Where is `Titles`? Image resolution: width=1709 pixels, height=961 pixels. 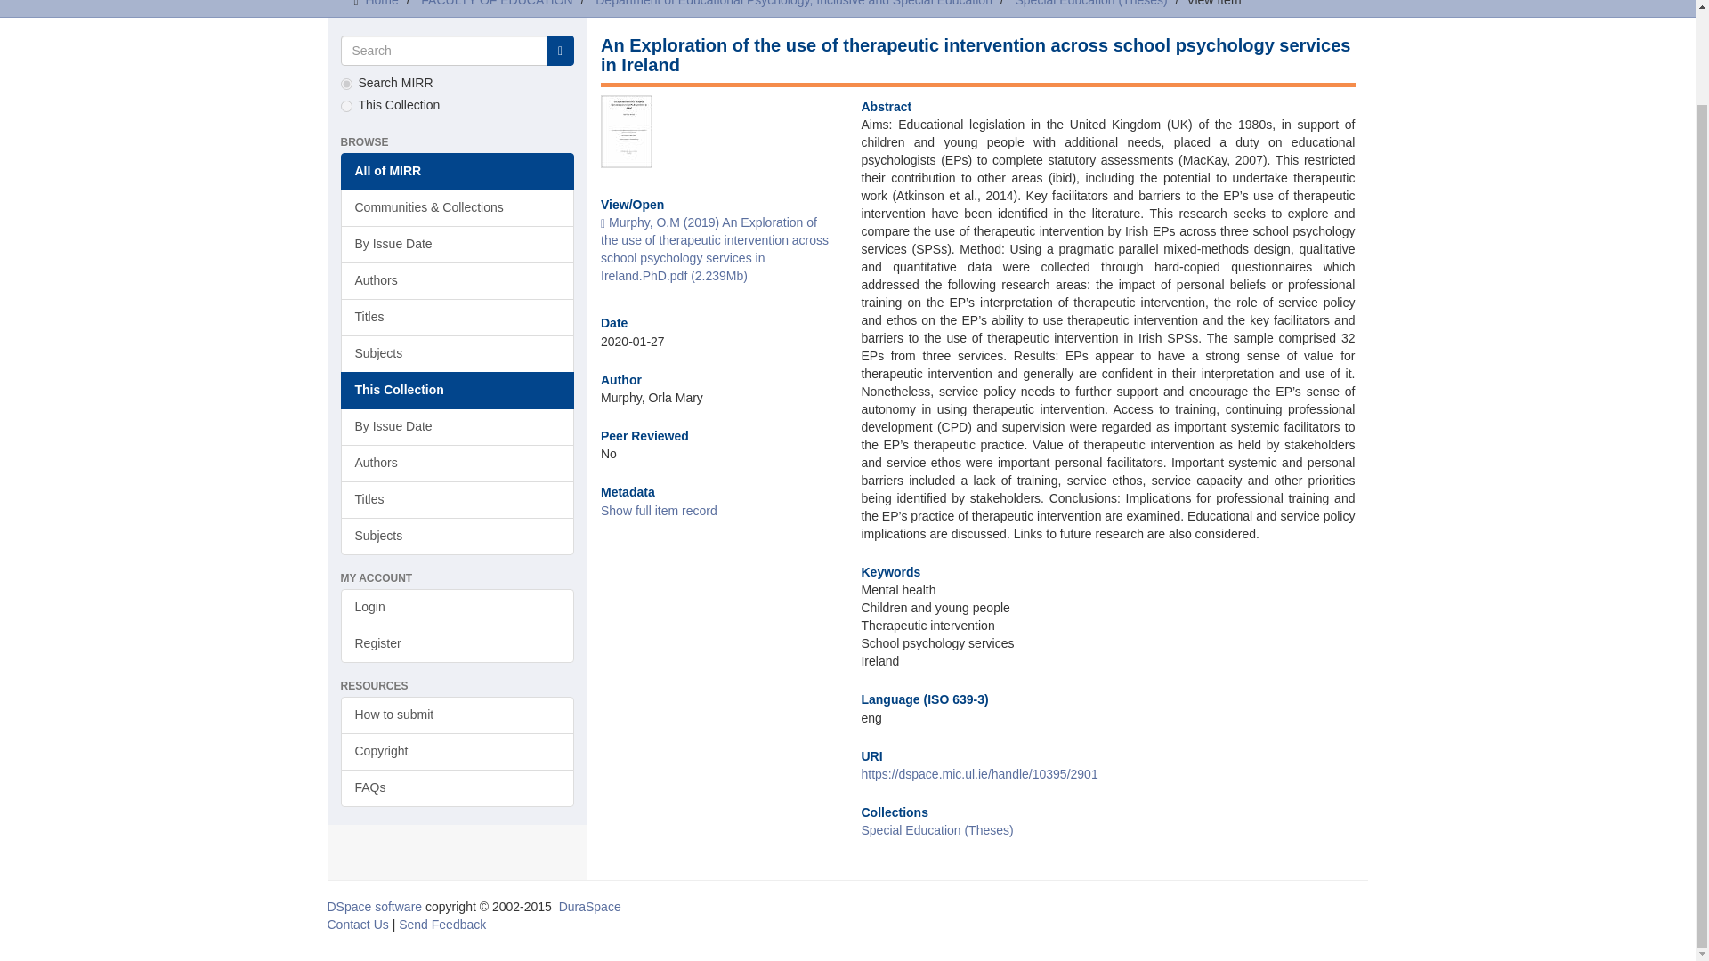 Titles is located at coordinates (458, 500).